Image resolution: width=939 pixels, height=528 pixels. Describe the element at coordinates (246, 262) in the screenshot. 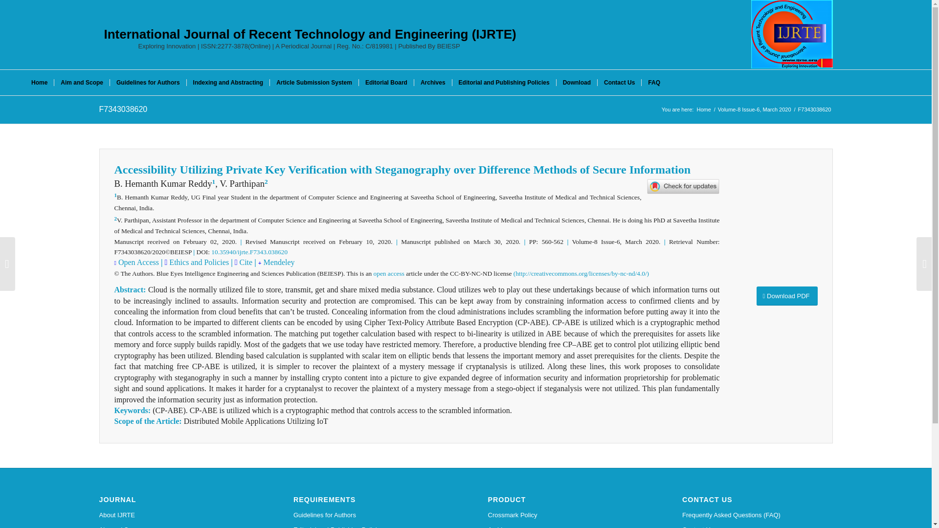

I see `Cite` at that location.